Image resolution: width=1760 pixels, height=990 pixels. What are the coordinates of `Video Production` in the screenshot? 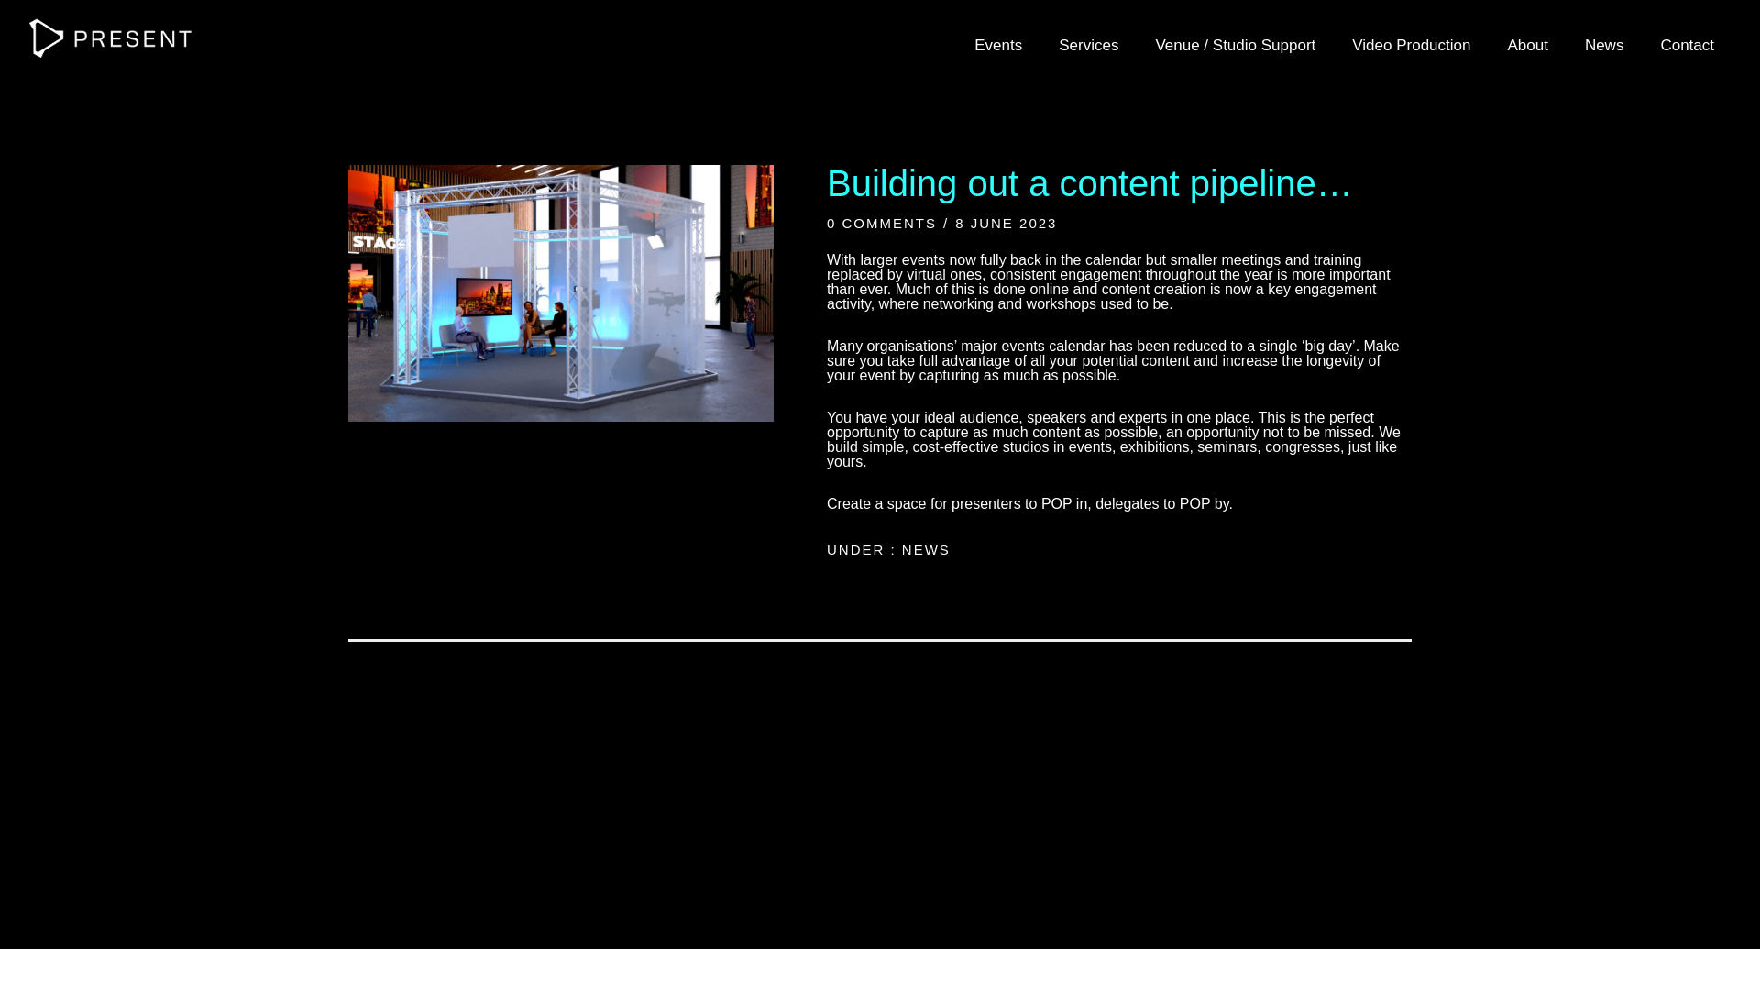 It's located at (1412, 46).